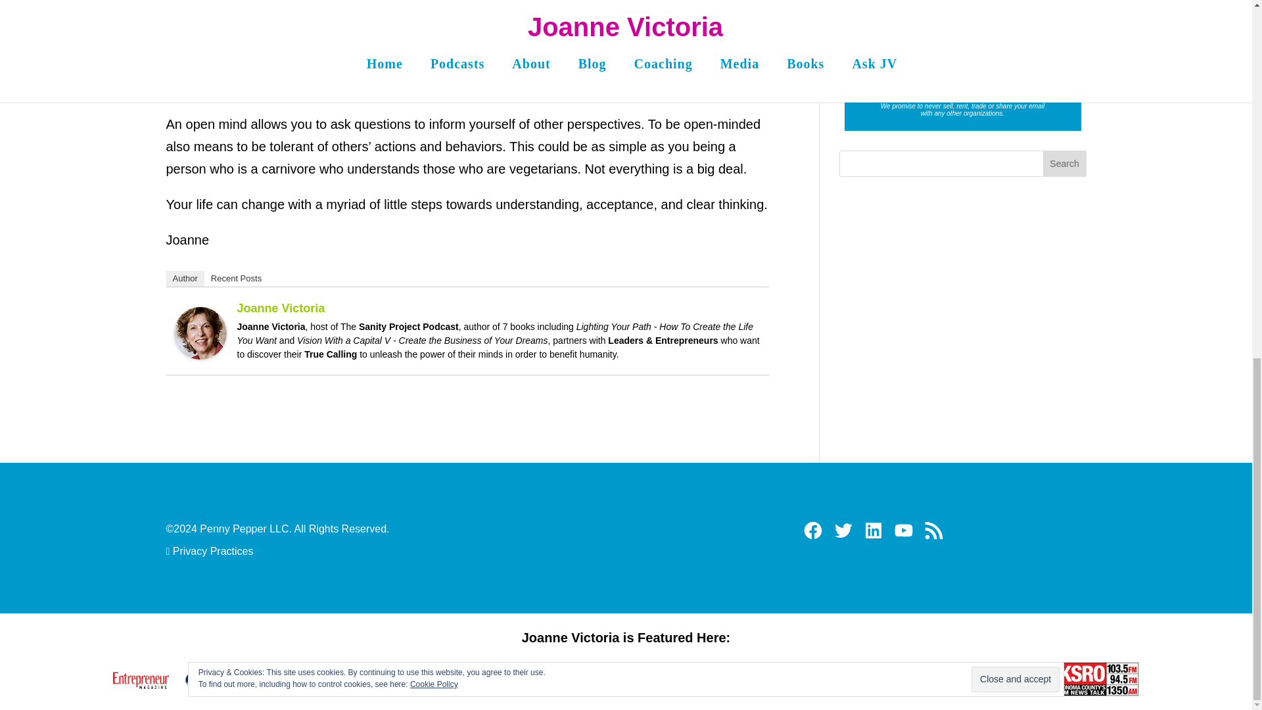  I want to click on Search, so click(1065, 163).